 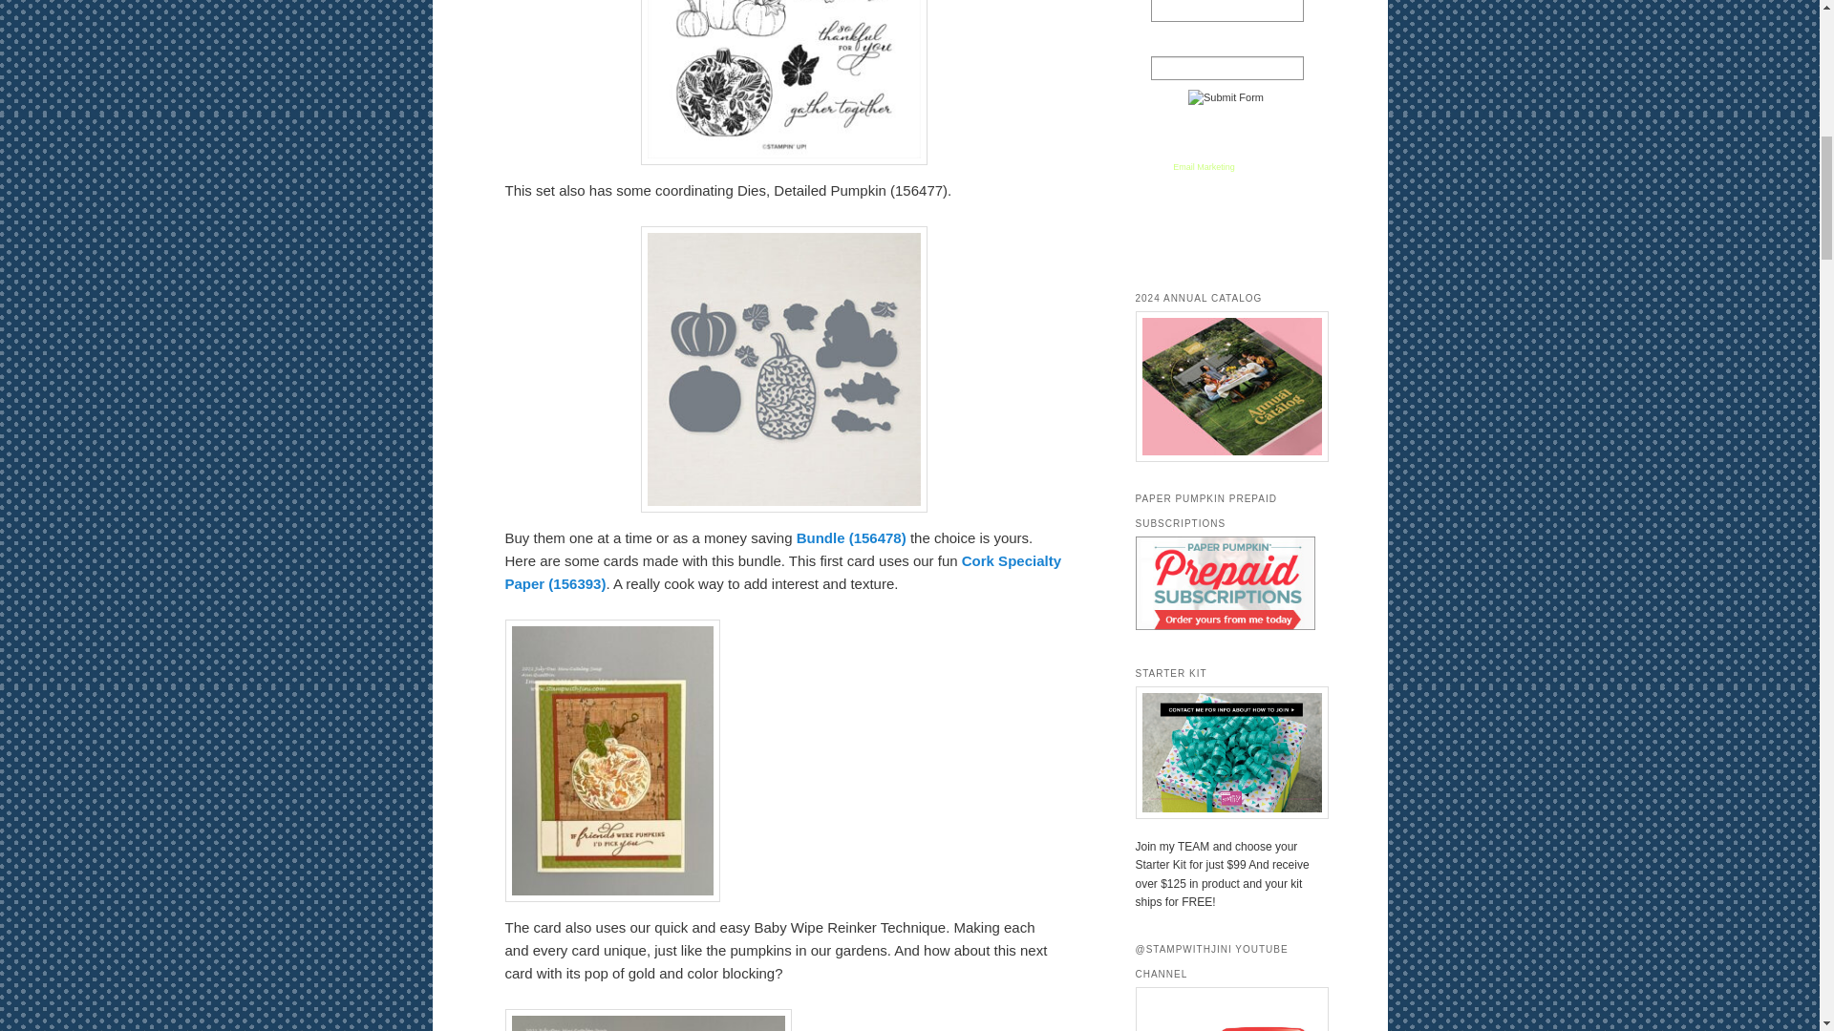 I want to click on starter kit, so click(x=1225, y=752).